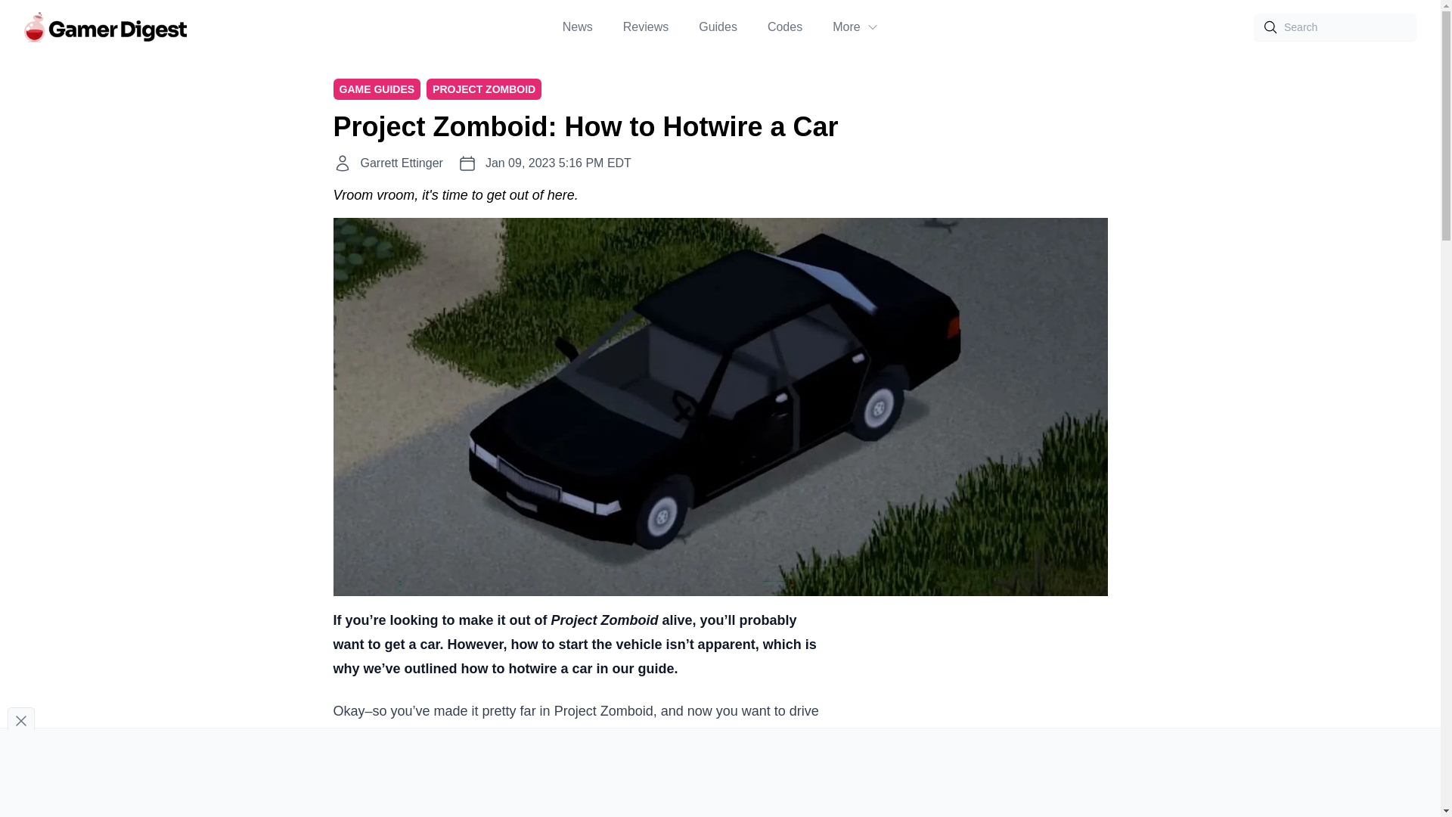 This screenshot has height=817, width=1452. What do you see at coordinates (645, 26) in the screenshot?
I see `Reviews` at bounding box center [645, 26].